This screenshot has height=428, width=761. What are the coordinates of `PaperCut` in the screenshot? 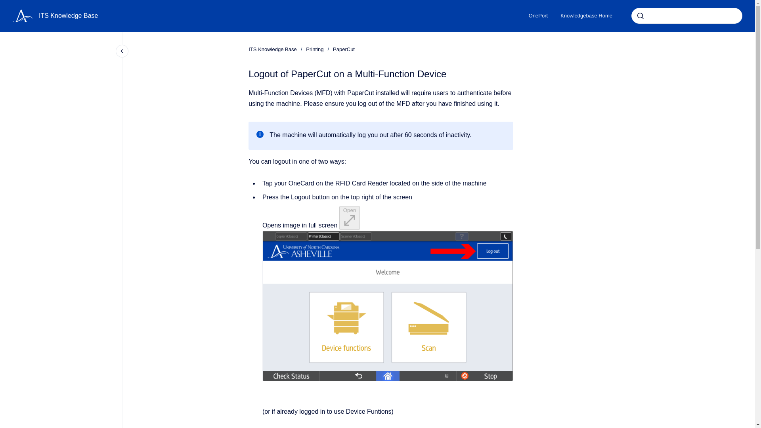 It's located at (344, 49).